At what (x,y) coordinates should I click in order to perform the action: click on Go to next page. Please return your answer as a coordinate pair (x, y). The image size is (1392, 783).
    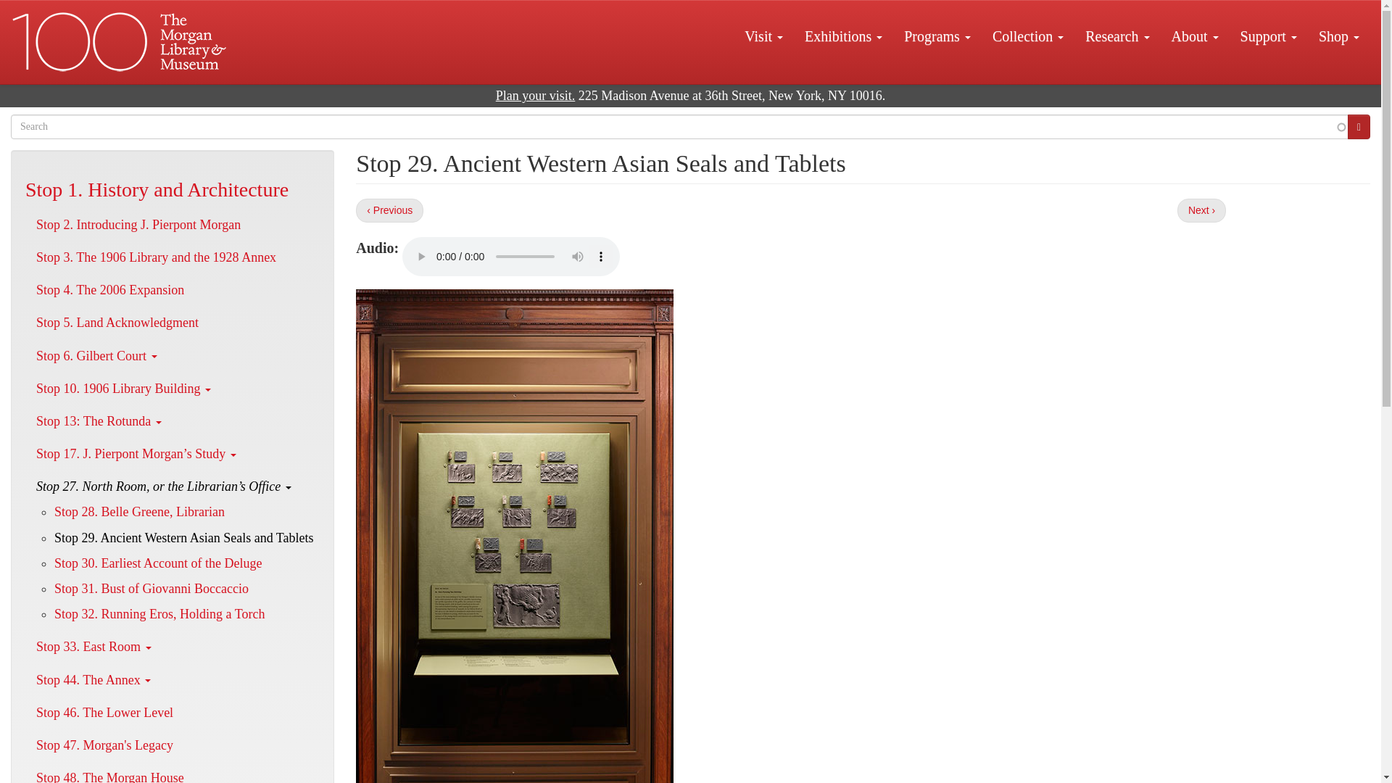
    Looking at the image, I should click on (1202, 210).